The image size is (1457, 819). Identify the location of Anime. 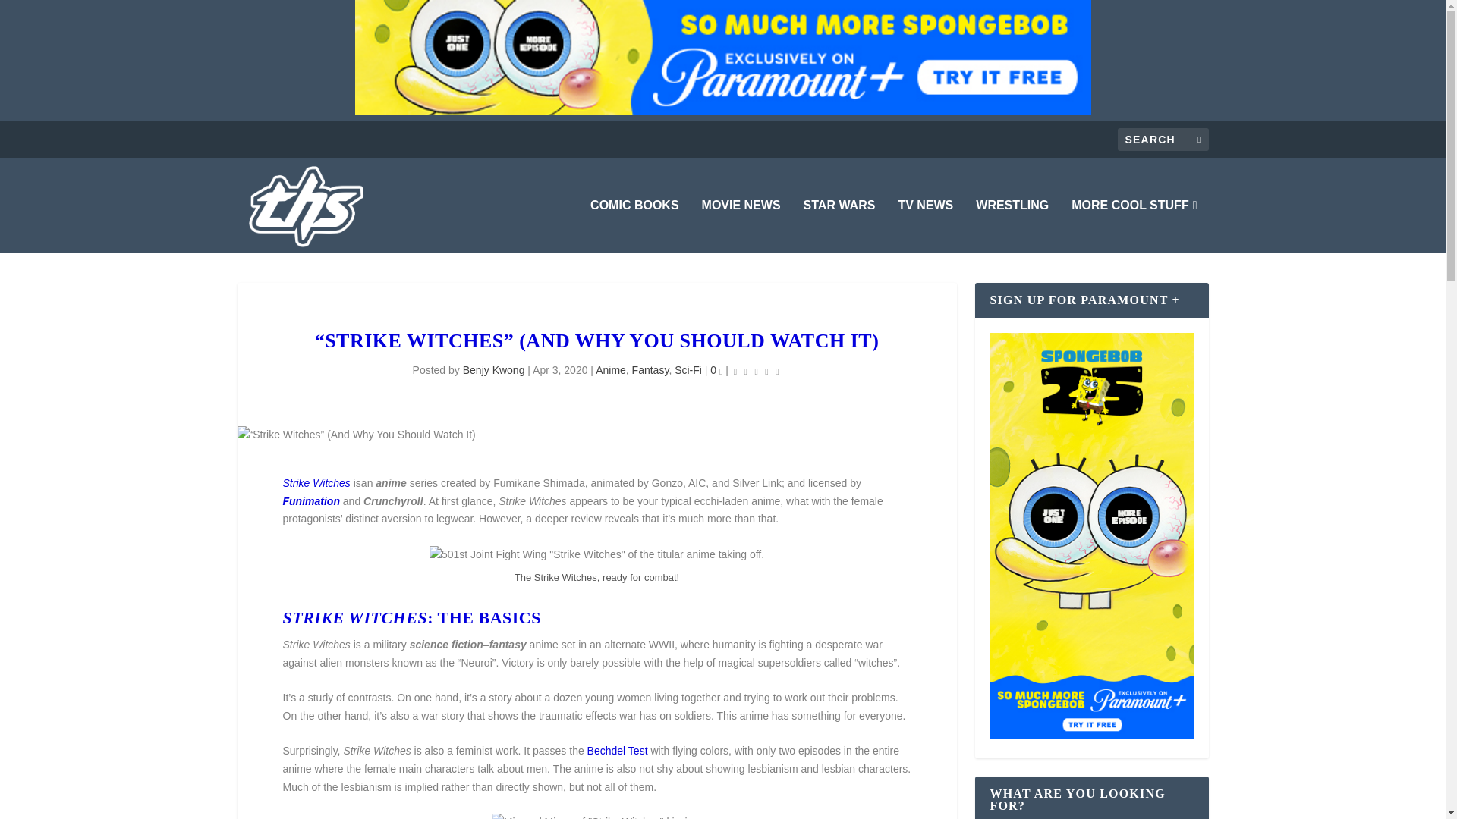
(611, 369).